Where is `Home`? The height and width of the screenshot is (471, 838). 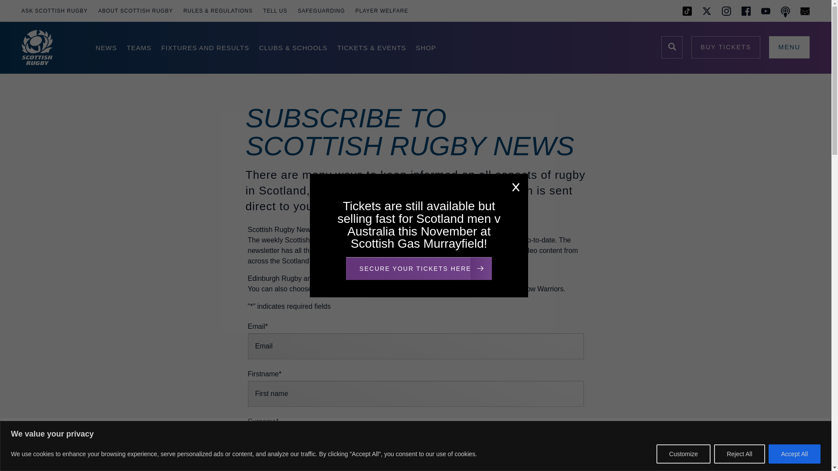 Home is located at coordinates (48, 48).